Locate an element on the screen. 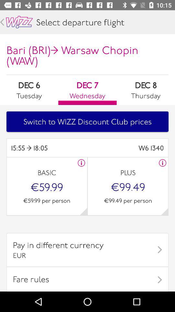 The image size is (175, 312). next page is located at coordinates (84, 211).